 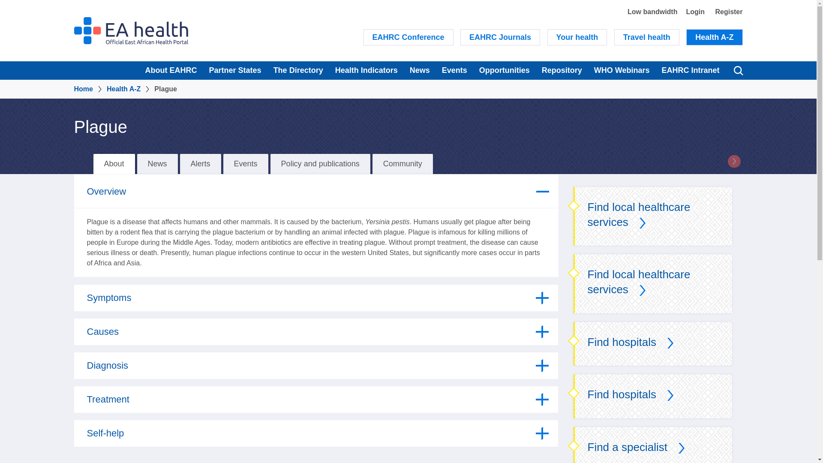 What do you see at coordinates (714, 37) in the screenshot?
I see `Health A-Z` at bounding box center [714, 37].